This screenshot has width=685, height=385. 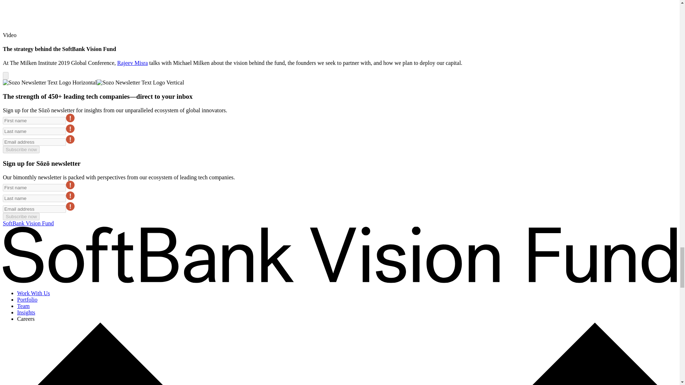 I want to click on Work With Us, so click(x=34, y=293).